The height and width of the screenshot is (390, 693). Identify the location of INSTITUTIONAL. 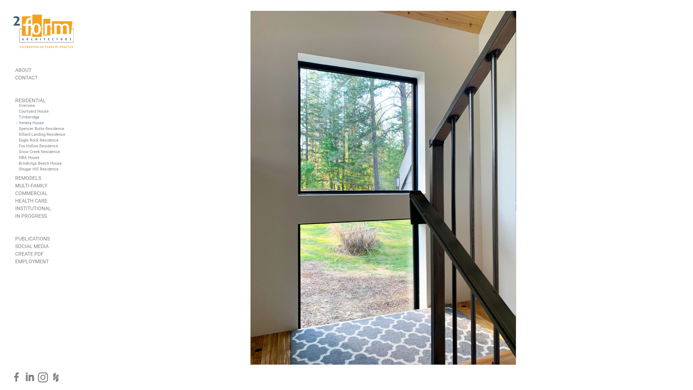
(33, 208).